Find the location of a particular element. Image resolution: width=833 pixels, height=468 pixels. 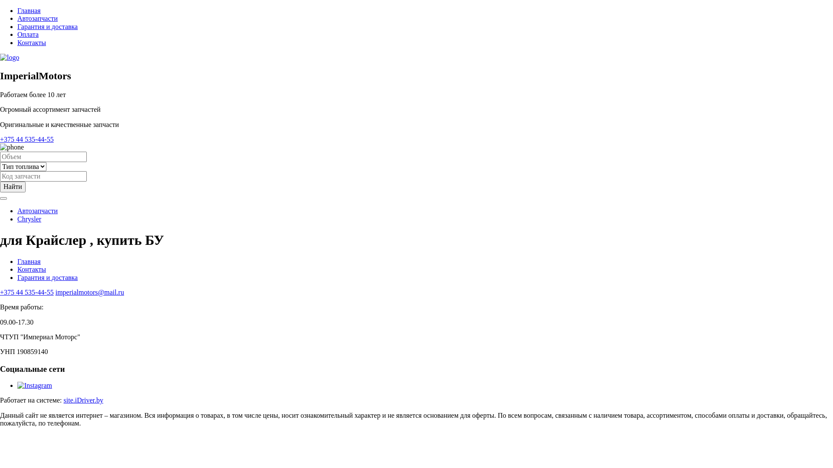

Chrysler is located at coordinates (30, 219).